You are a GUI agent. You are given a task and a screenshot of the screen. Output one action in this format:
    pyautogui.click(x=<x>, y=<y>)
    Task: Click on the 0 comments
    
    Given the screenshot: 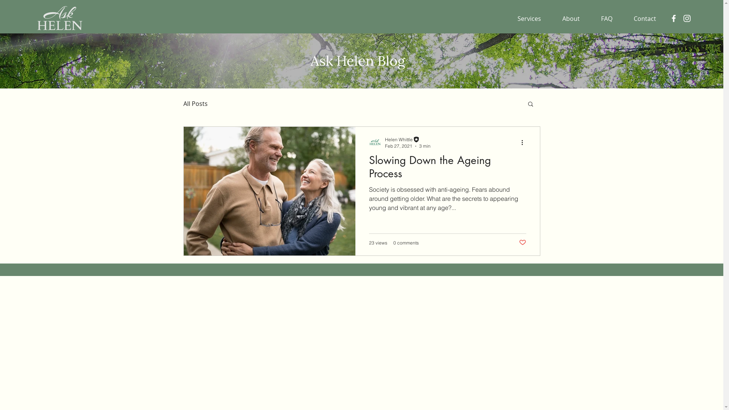 What is the action you would take?
    pyautogui.click(x=406, y=243)
    